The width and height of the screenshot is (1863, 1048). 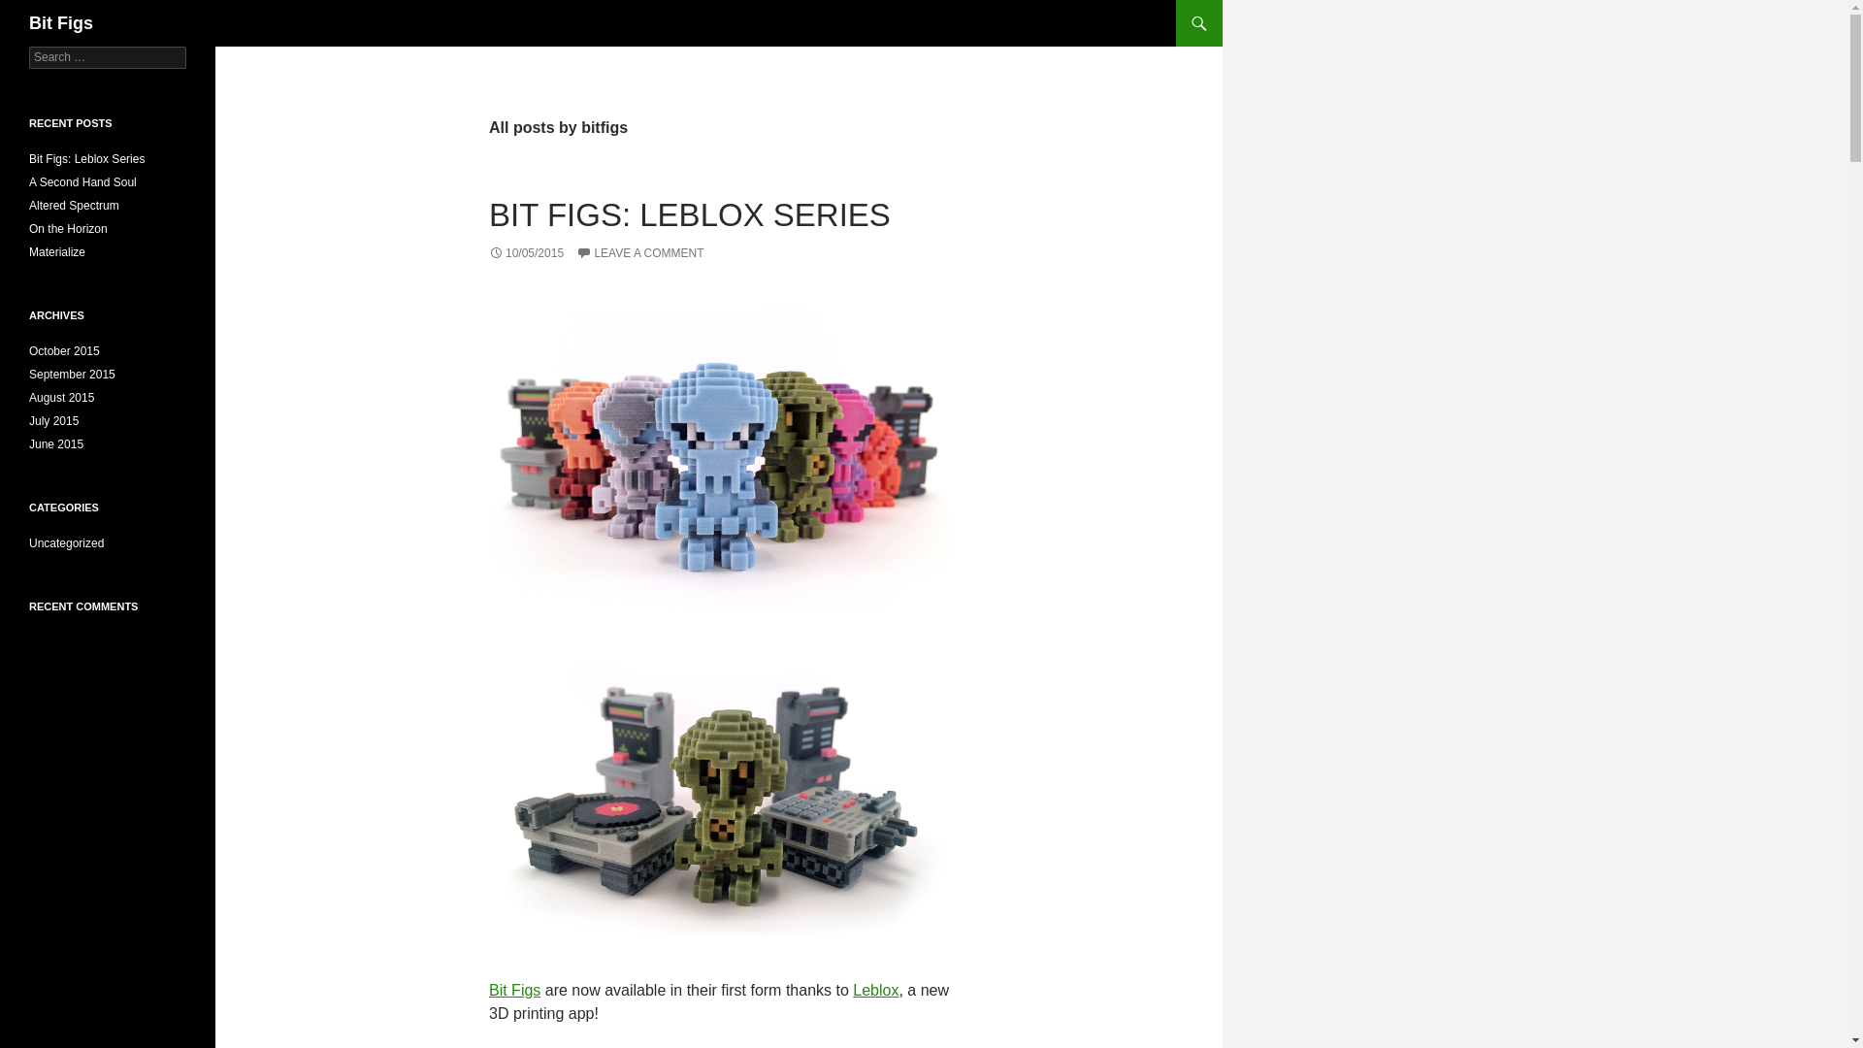 I want to click on Leblox, so click(x=875, y=990).